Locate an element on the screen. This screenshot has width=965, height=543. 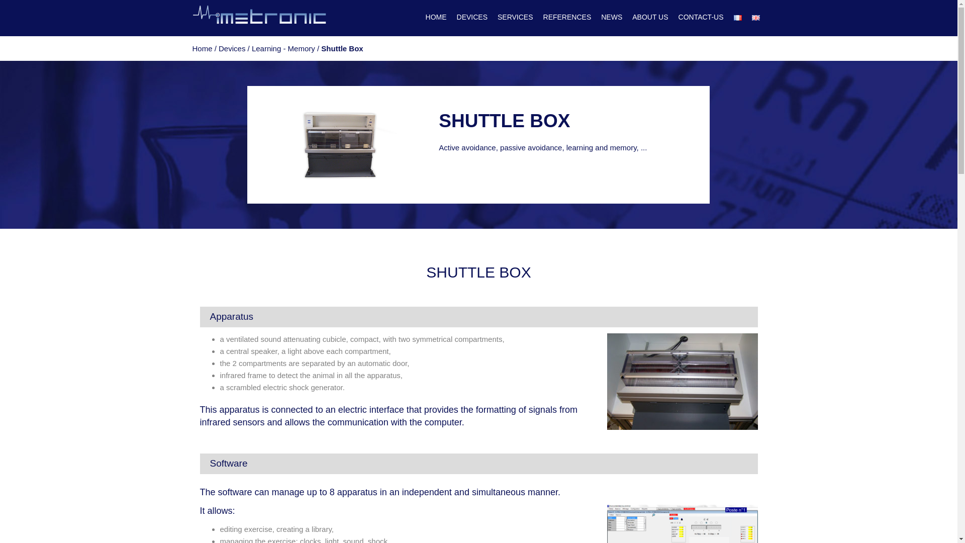
SERVICES is located at coordinates (516, 17).